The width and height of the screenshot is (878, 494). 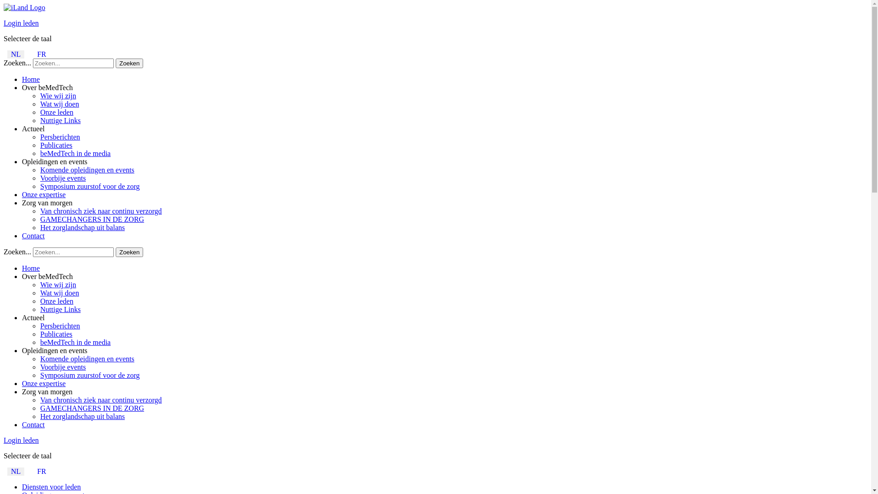 What do you see at coordinates (33, 236) in the screenshot?
I see `Contact` at bounding box center [33, 236].